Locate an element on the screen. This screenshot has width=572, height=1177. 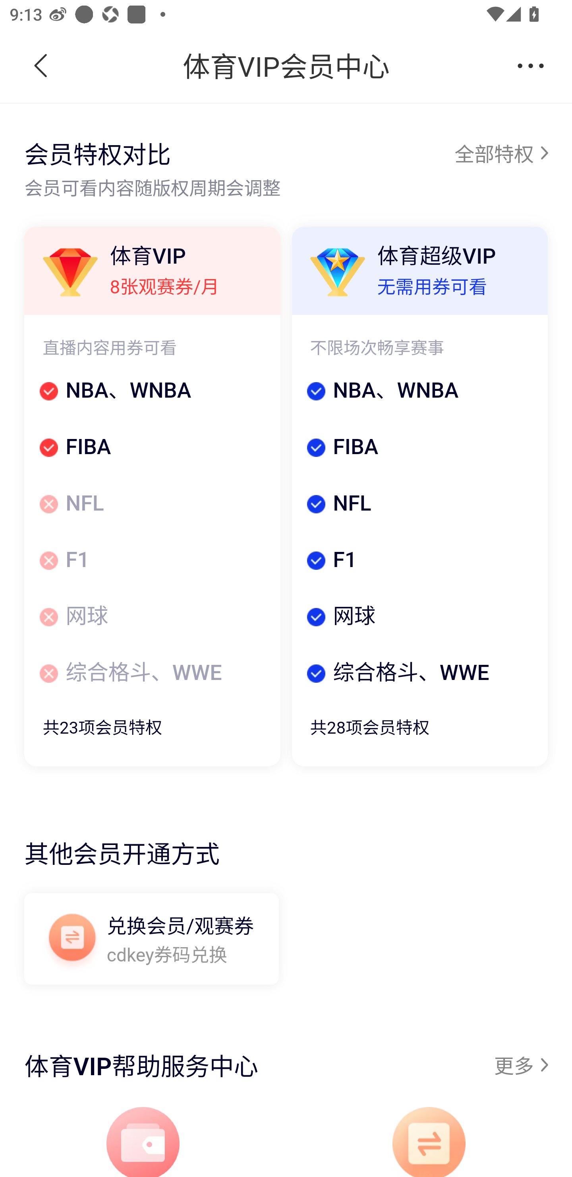
综合格斗、WWE is located at coordinates (152, 673).